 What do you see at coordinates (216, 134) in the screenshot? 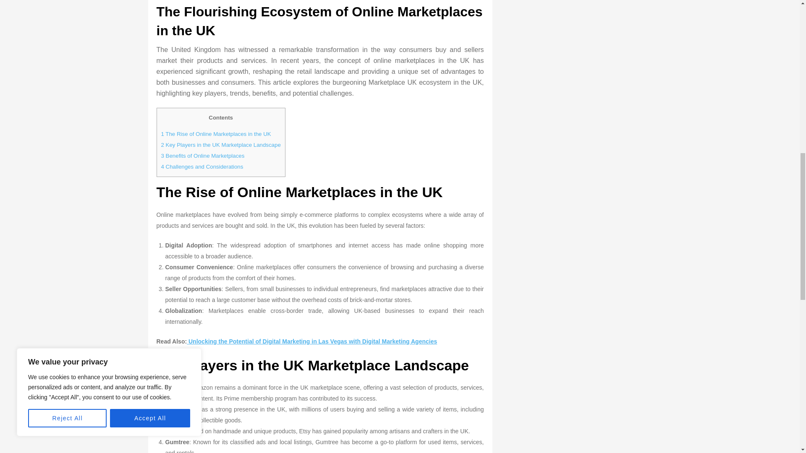
I see `1 The Rise of Online Marketplaces in the UK` at bounding box center [216, 134].